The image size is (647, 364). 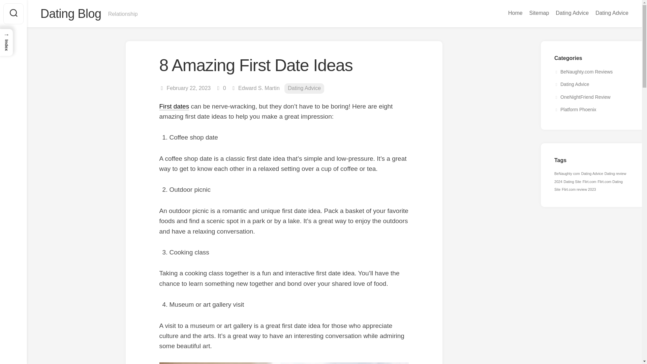 I want to click on Edward S. Martin, so click(x=259, y=88).